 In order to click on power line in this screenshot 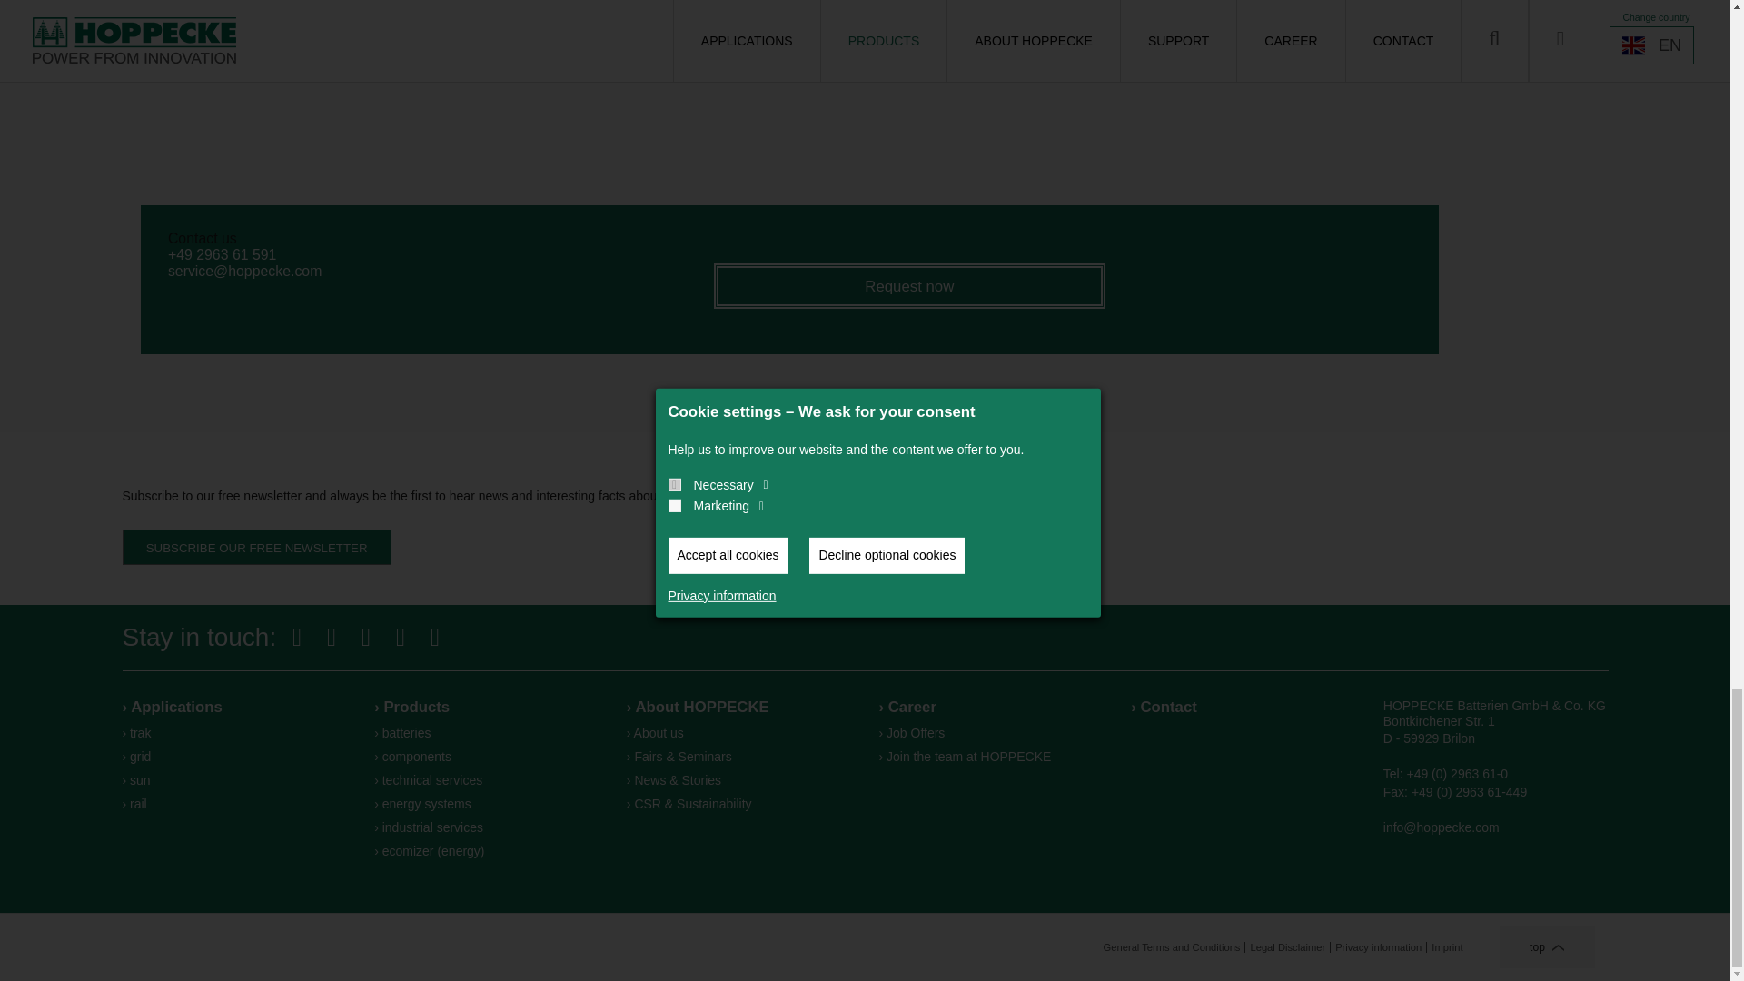, I will do `click(487, 733)`.